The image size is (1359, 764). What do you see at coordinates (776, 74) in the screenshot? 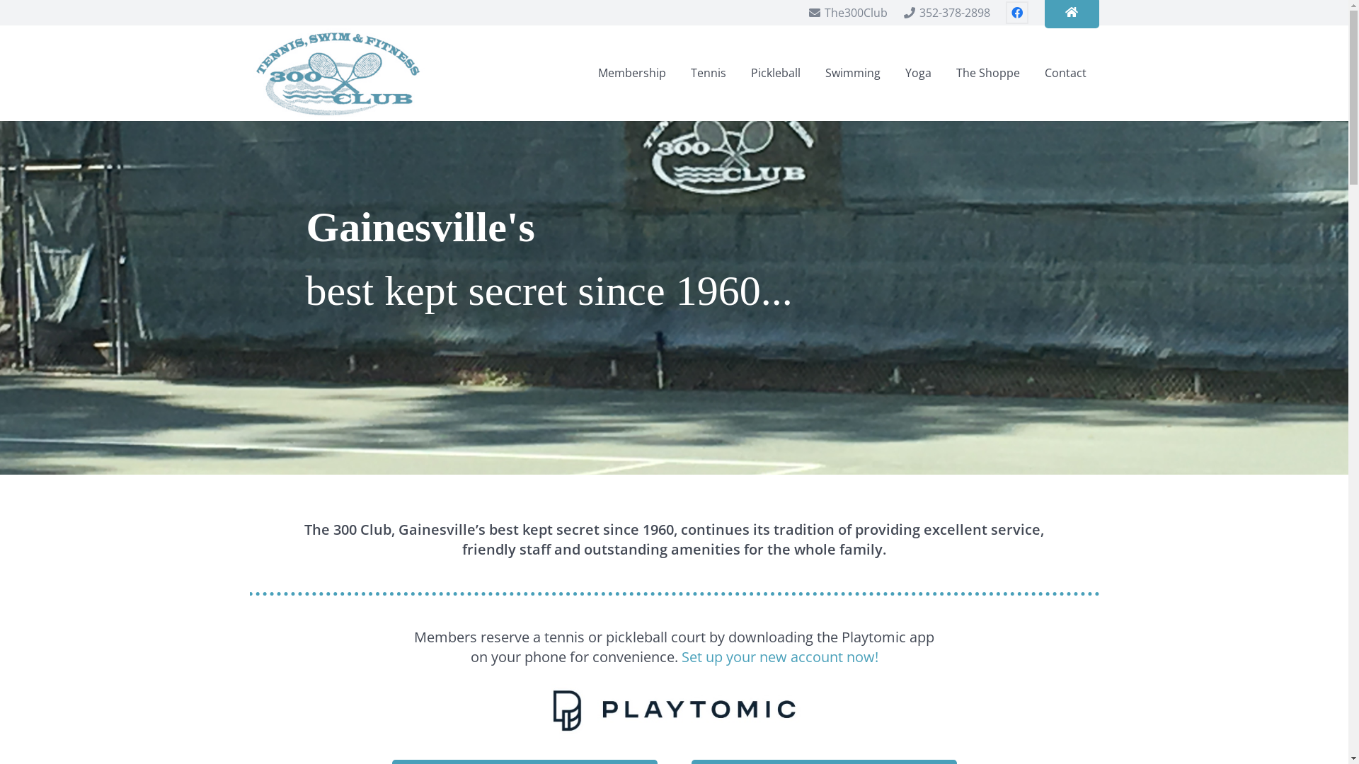
I see `Pickleball` at bounding box center [776, 74].